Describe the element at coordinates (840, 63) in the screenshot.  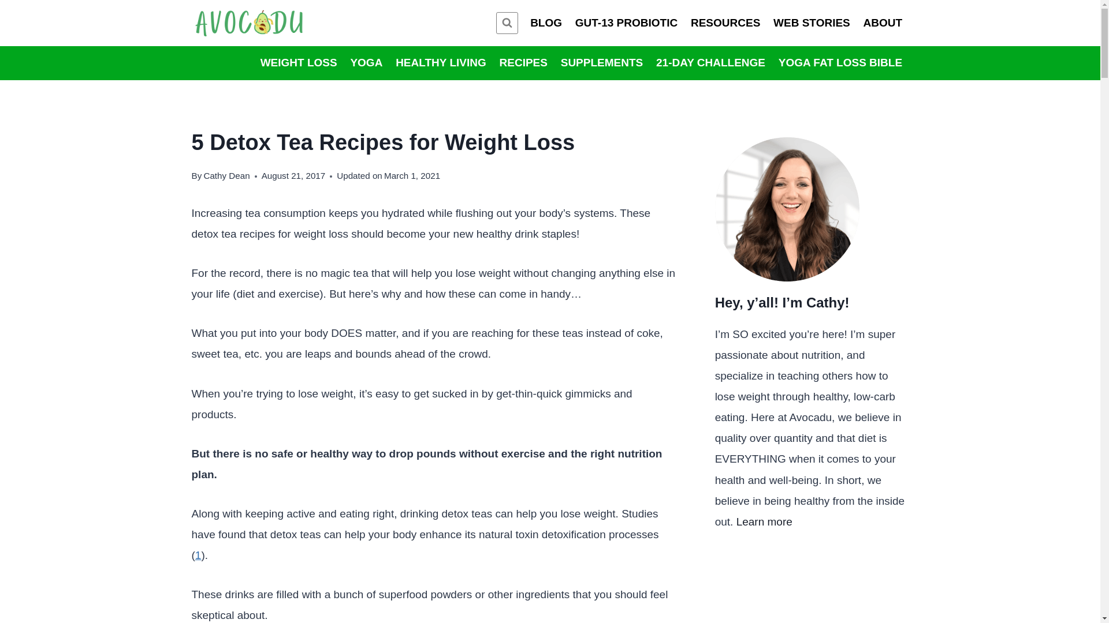
I see `YOGA FAT LOSS BIBLE` at that location.